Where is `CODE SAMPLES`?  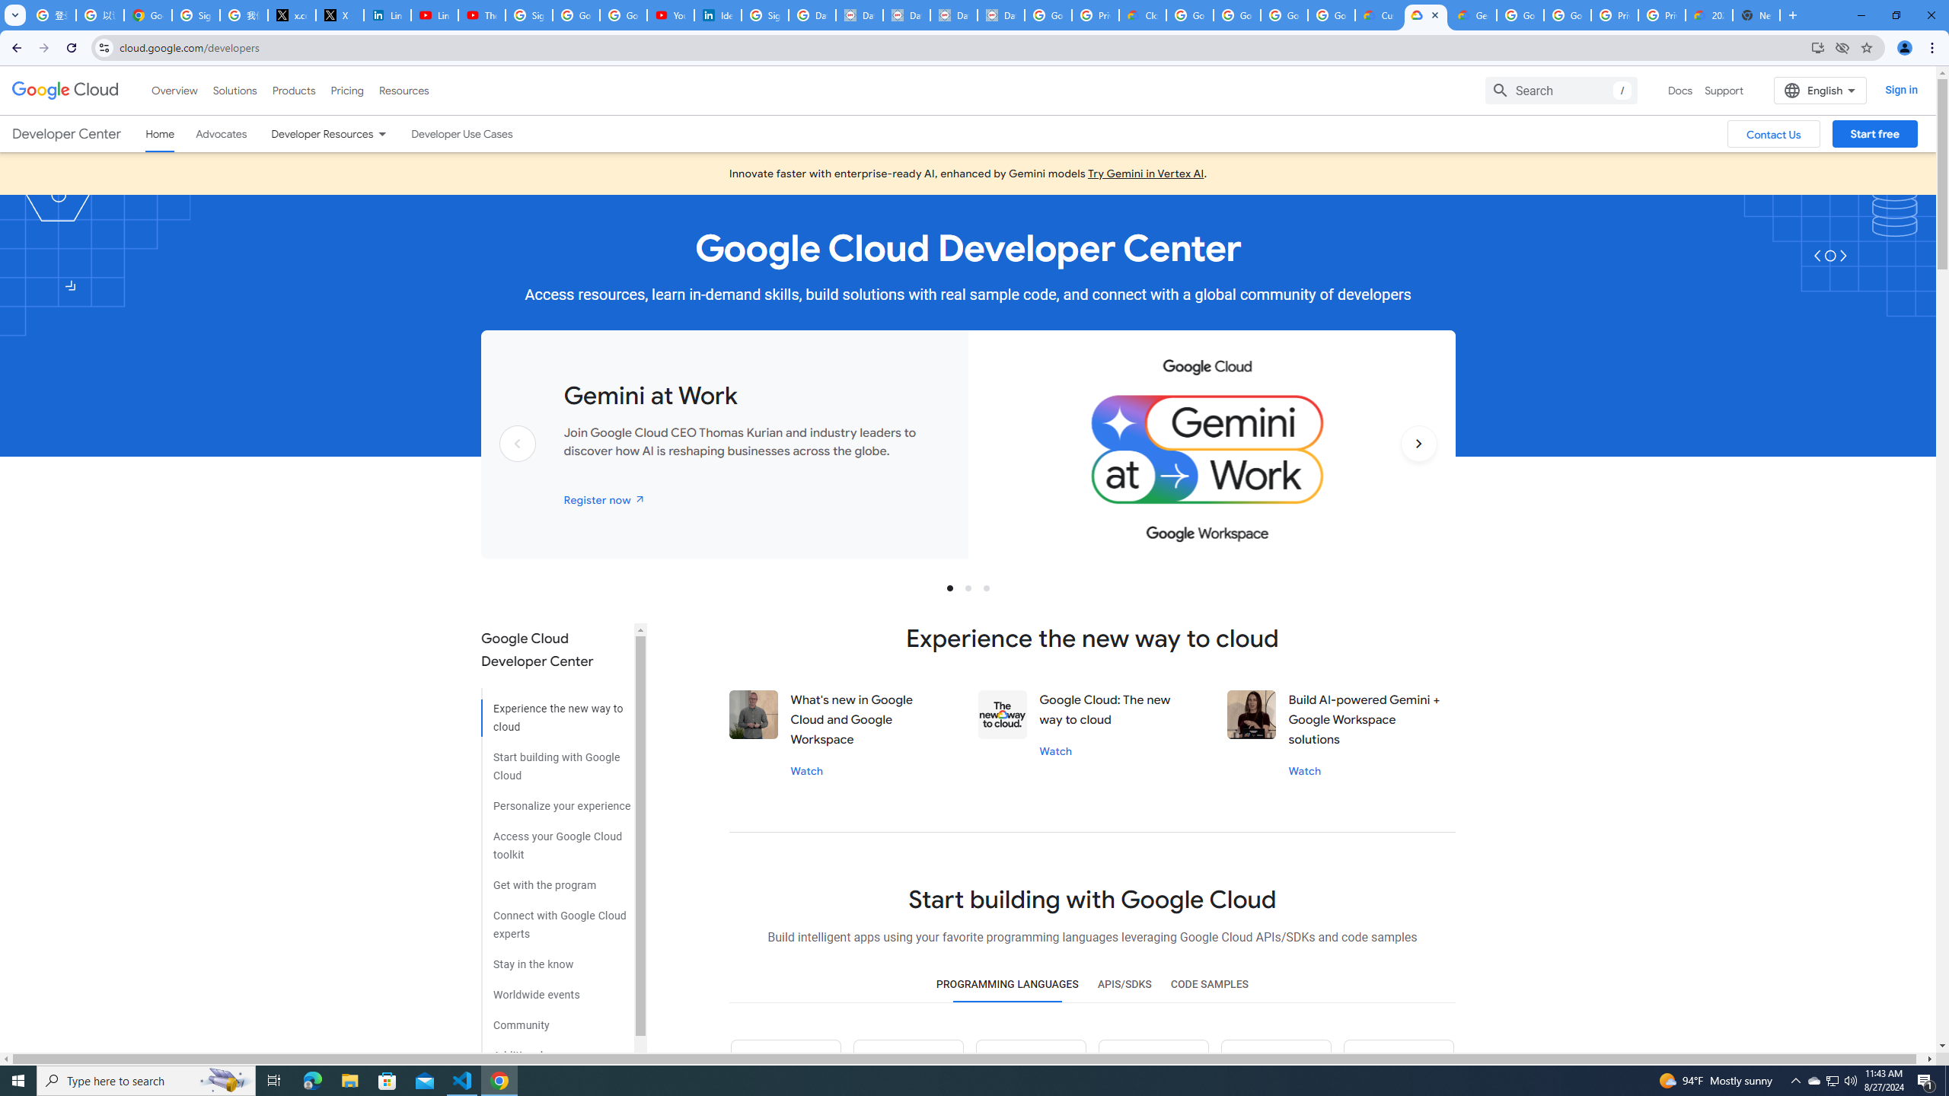 CODE SAMPLES is located at coordinates (1209, 985).